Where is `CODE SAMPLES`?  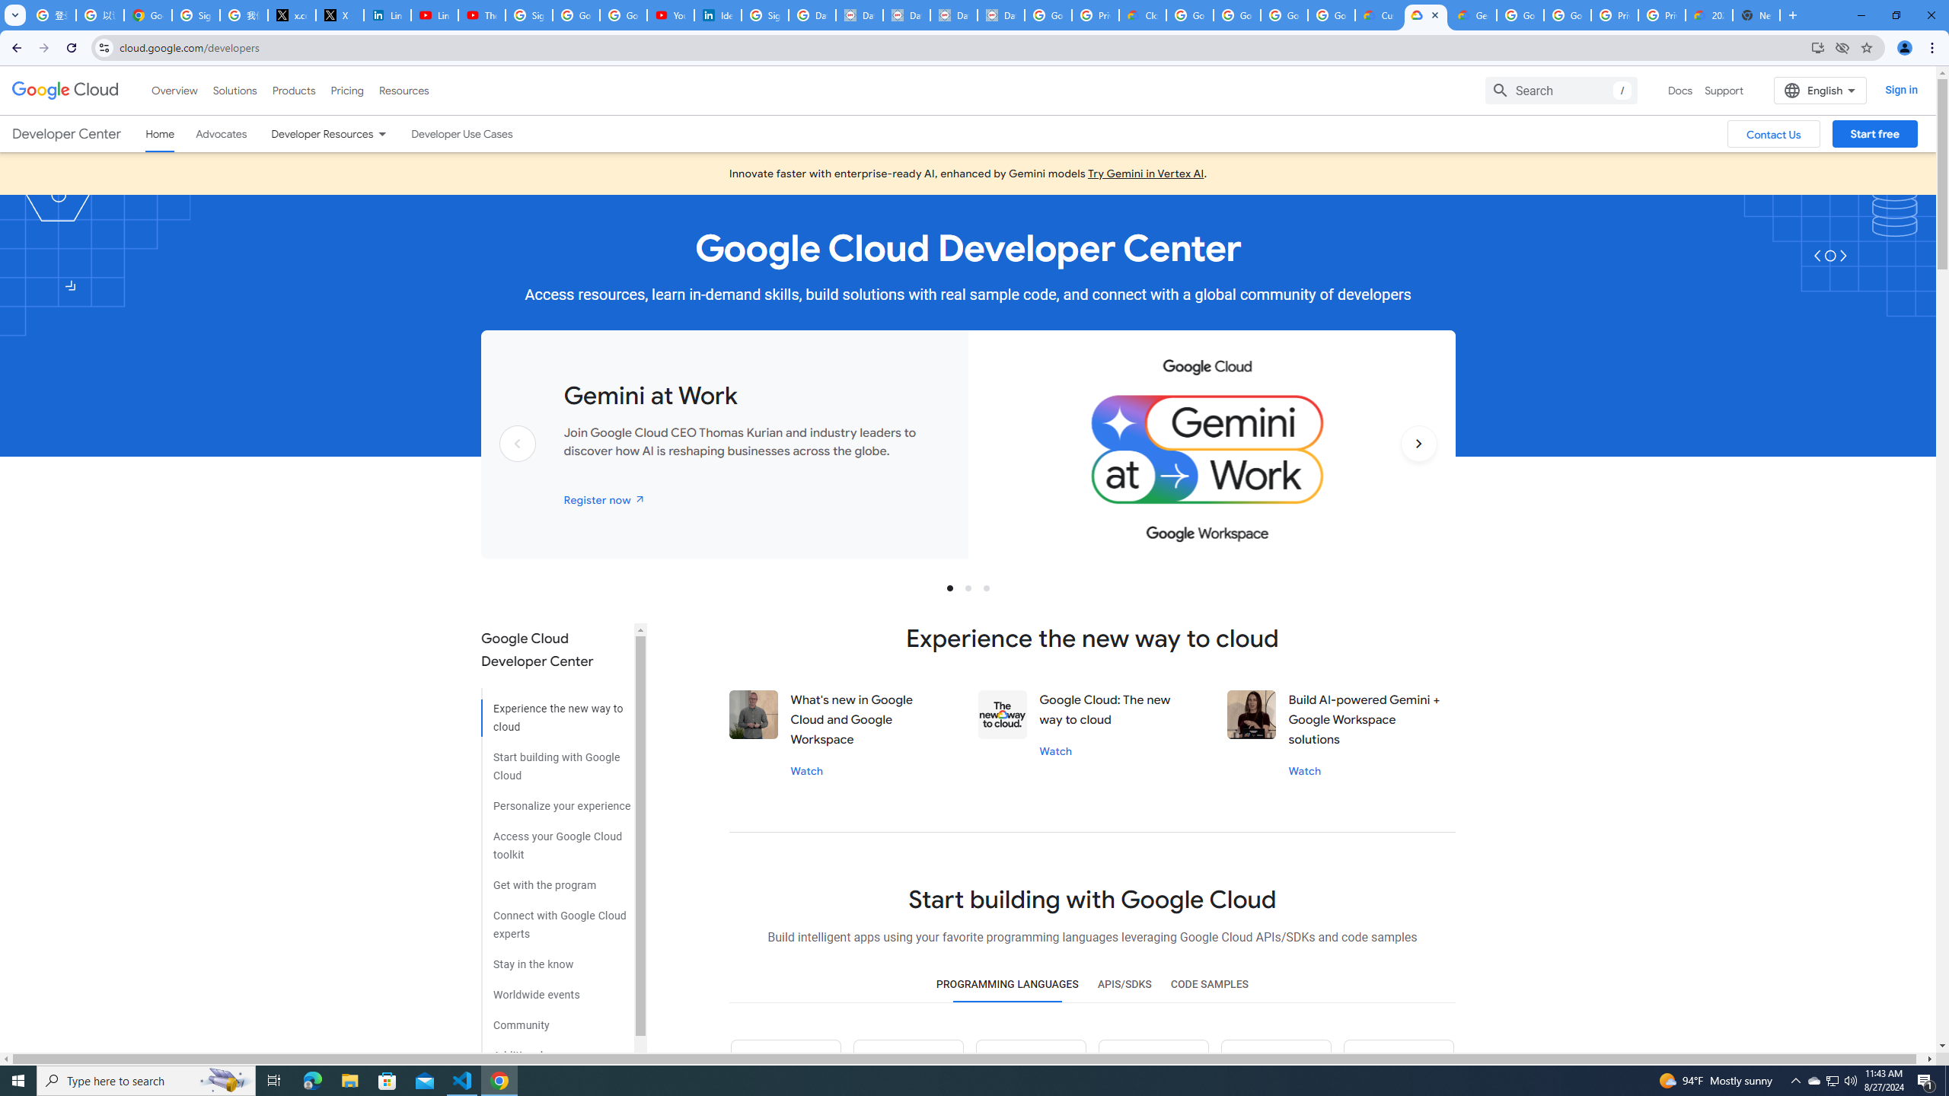 CODE SAMPLES is located at coordinates (1209, 985).